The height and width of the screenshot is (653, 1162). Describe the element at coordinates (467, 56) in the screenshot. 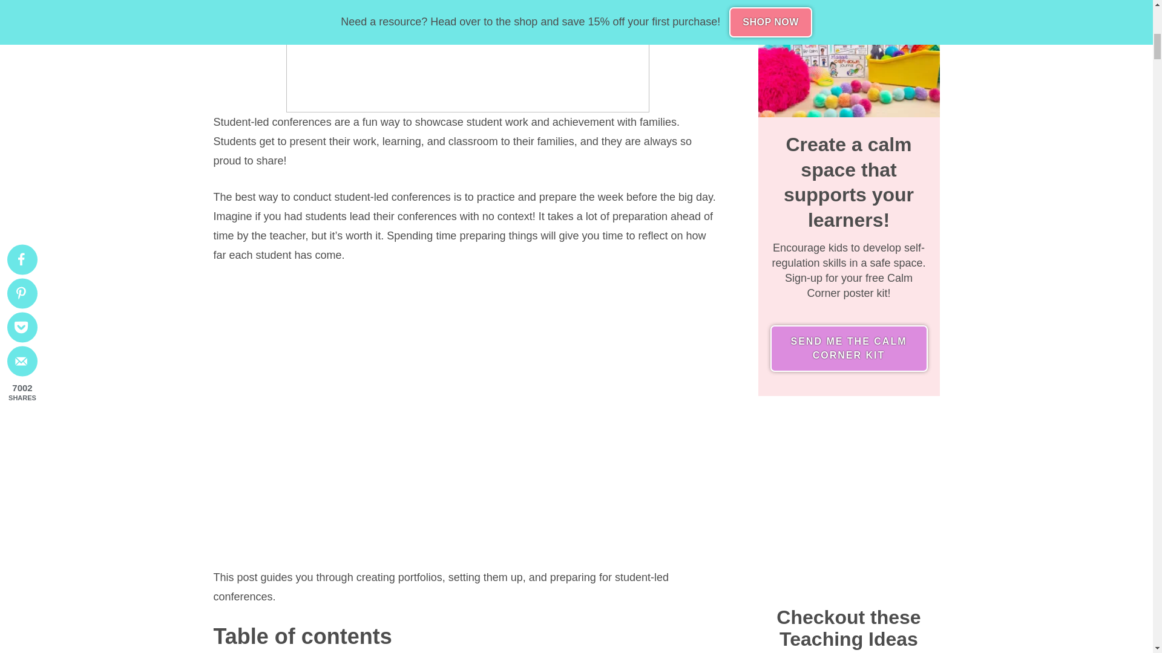

I see `Student Portfolios - Preparing for Student-Led Conferences` at that location.